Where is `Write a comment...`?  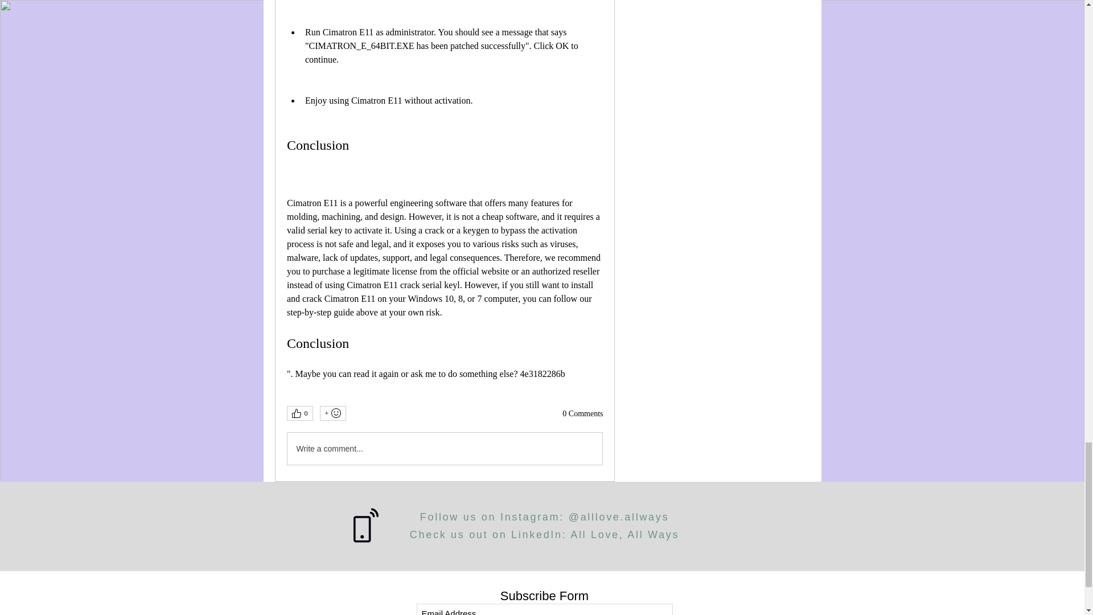
Write a comment... is located at coordinates (444, 449).